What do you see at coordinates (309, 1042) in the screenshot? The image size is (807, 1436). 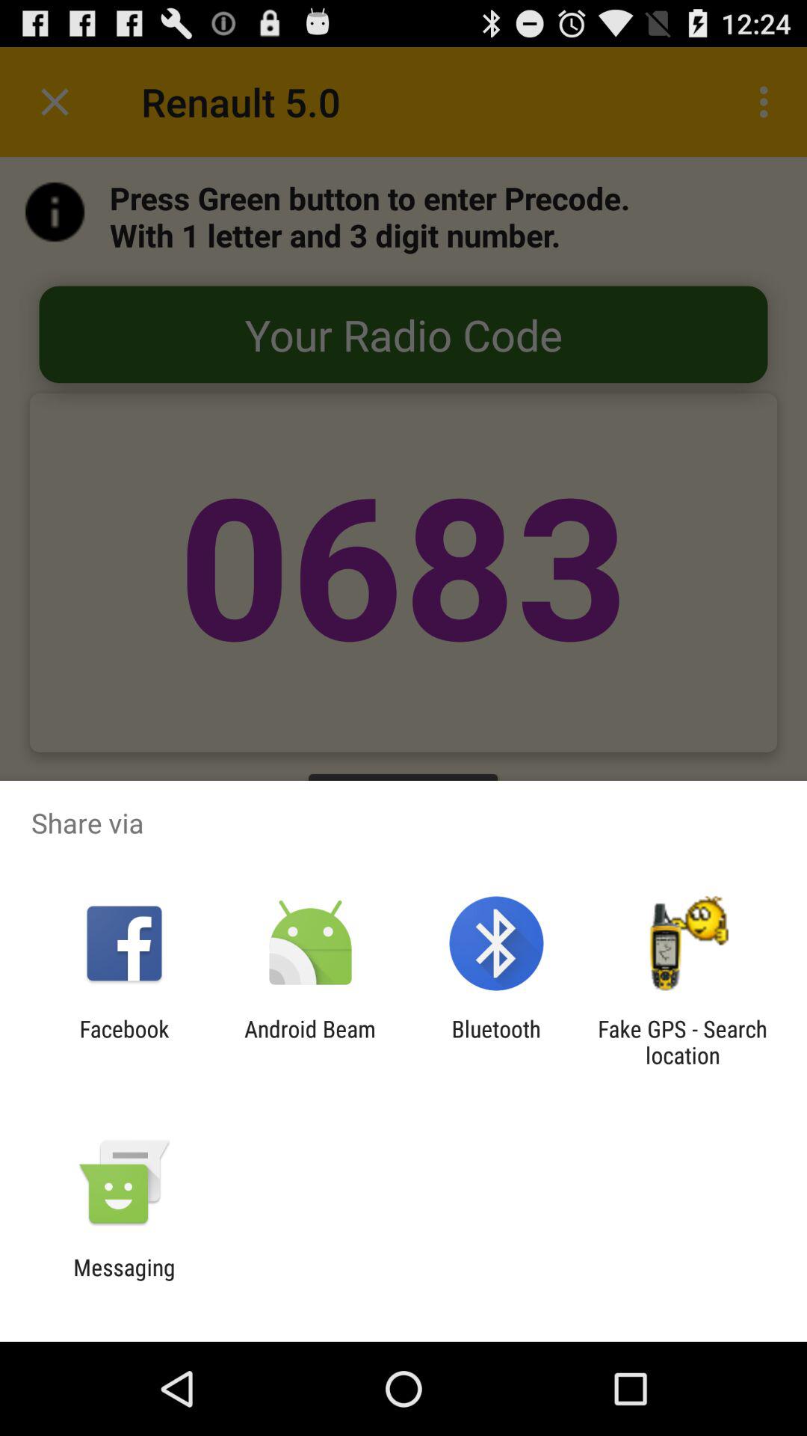 I see `select icon to the left of bluetooth item` at bounding box center [309, 1042].